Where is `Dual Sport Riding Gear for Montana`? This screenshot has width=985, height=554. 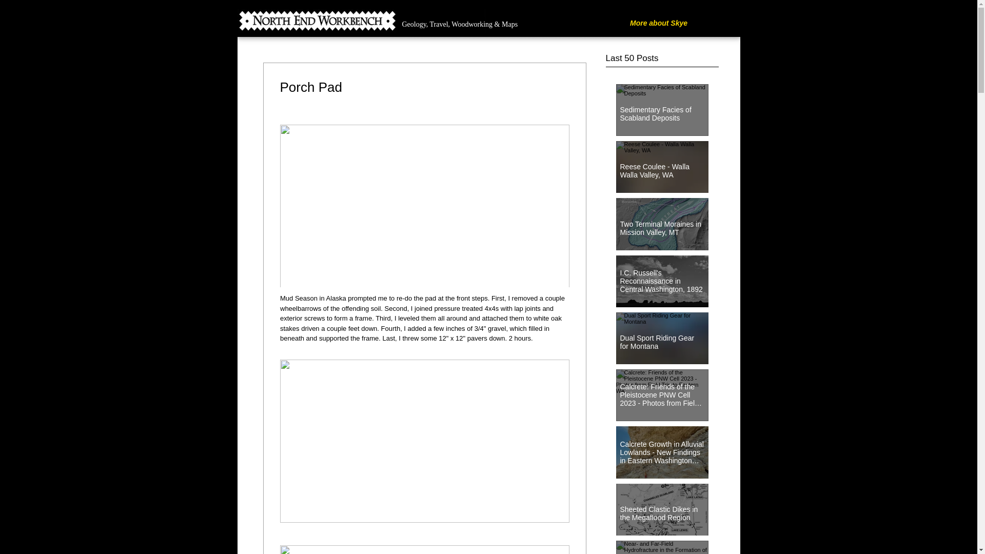 Dual Sport Riding Gear for Montana is located at coordinates (662, 337).